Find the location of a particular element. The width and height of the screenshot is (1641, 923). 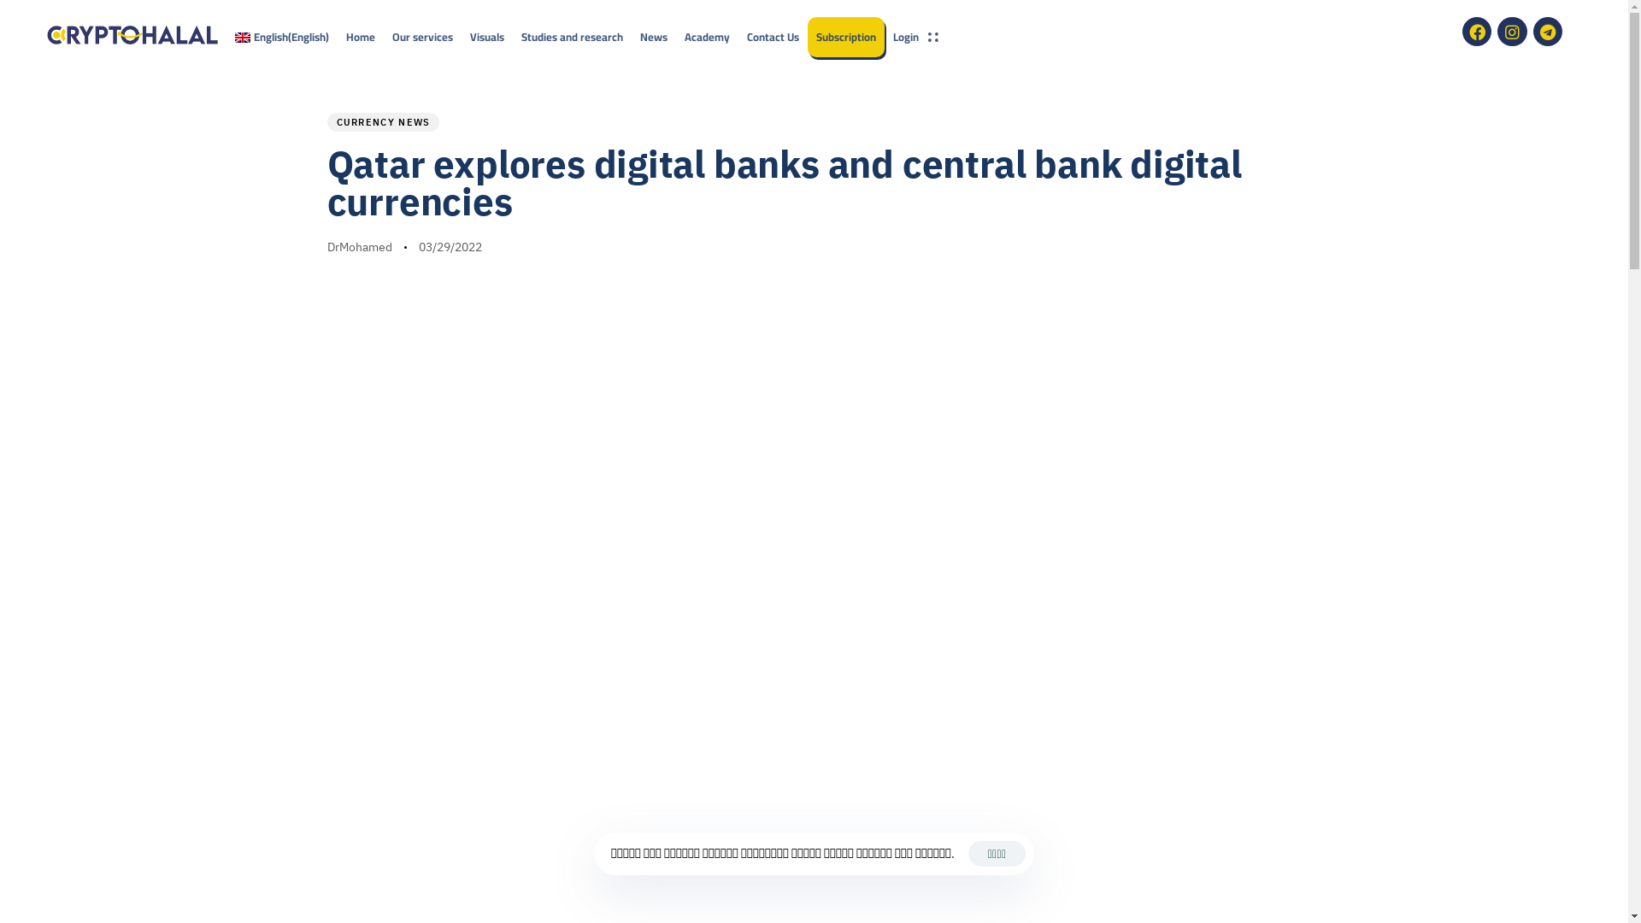

DrMohamed is located at coordinates (359, 247).